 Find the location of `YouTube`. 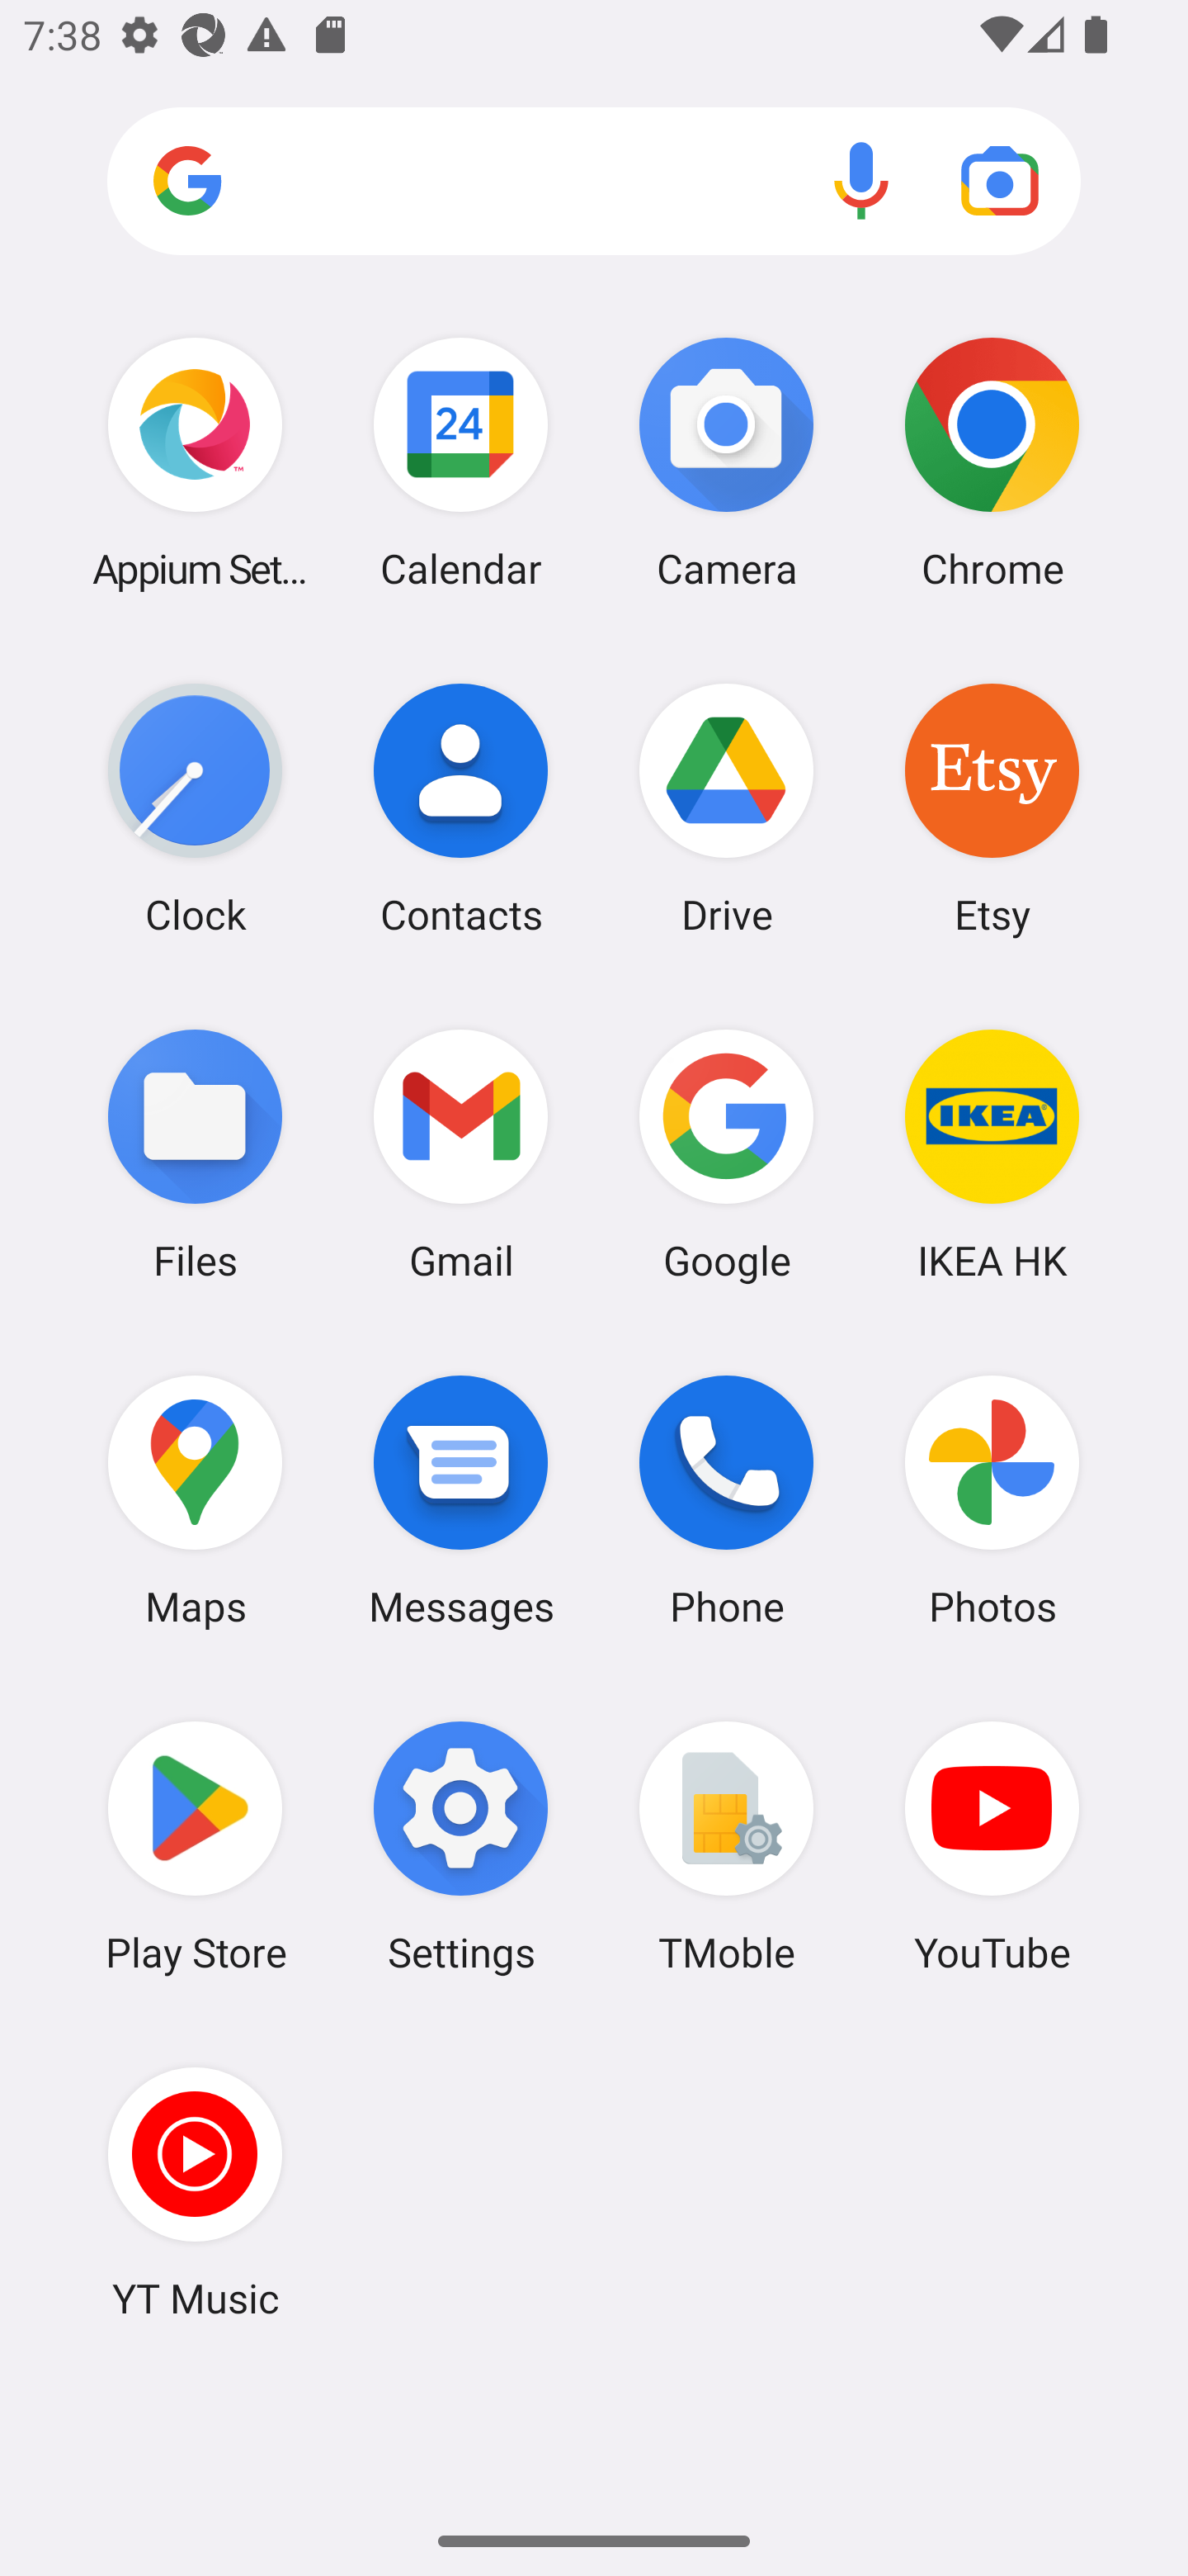

YouTube is located at coordinates (992, 1847).